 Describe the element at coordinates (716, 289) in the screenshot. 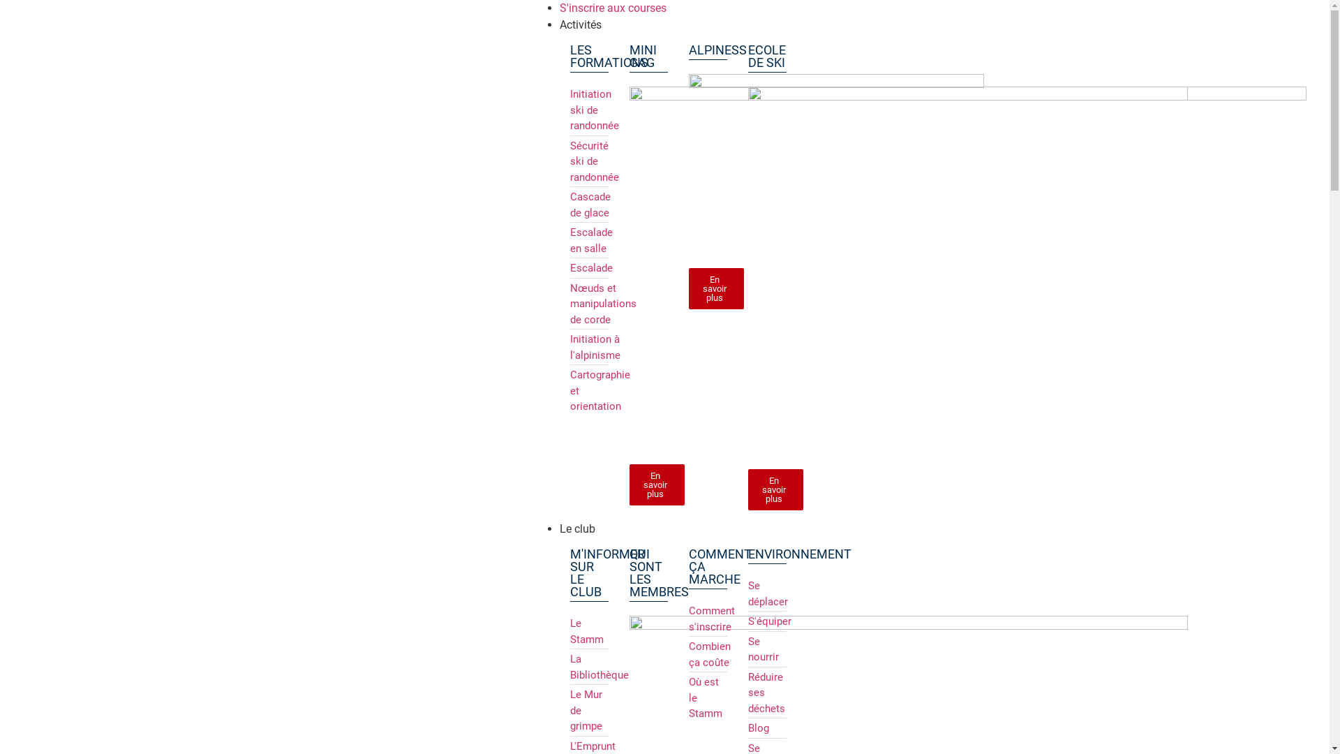

I see `En savoir plus` at that location.